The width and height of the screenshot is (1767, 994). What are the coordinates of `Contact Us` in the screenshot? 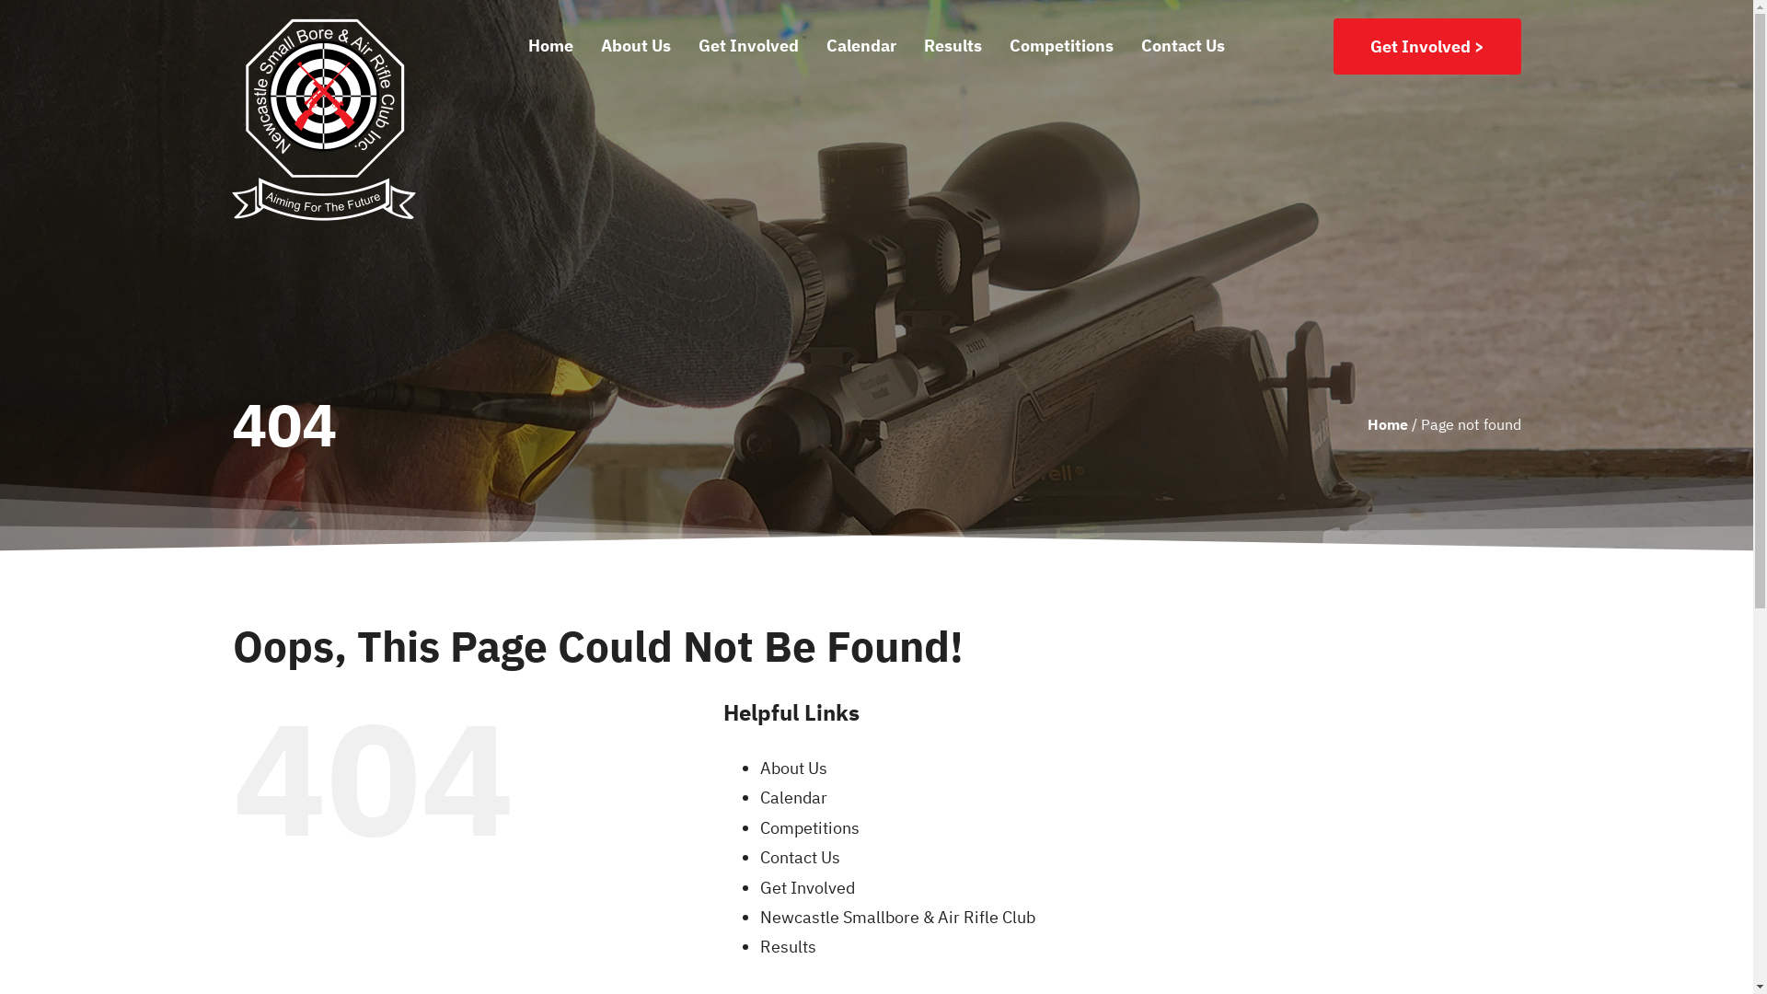 It's located at (801, 858).